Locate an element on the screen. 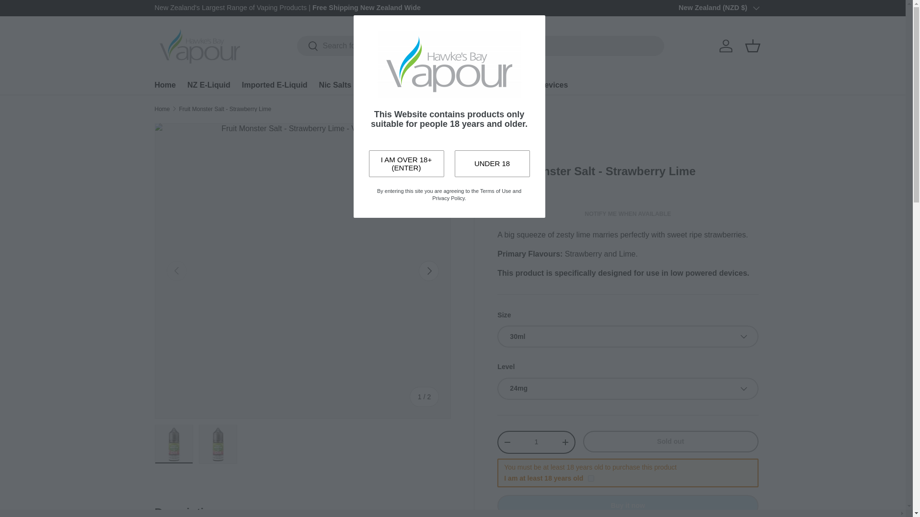 This screenshot has width=920, height=517. NOTIFY ME WHEN AVAILABLE is located at coordinates (628, 214).